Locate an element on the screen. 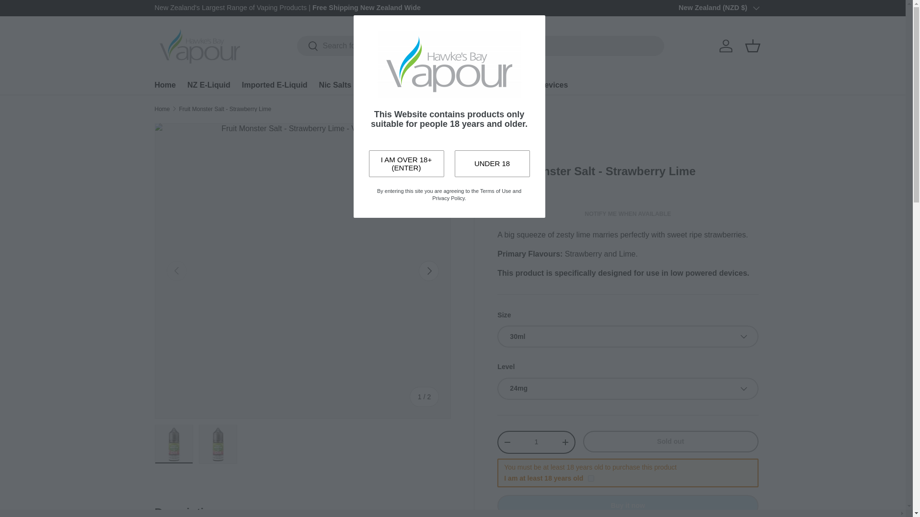 This screenshot has width=920, height=517. NOTIFY ME WHEN AVAILABLE is located at coordinates (628, 214).